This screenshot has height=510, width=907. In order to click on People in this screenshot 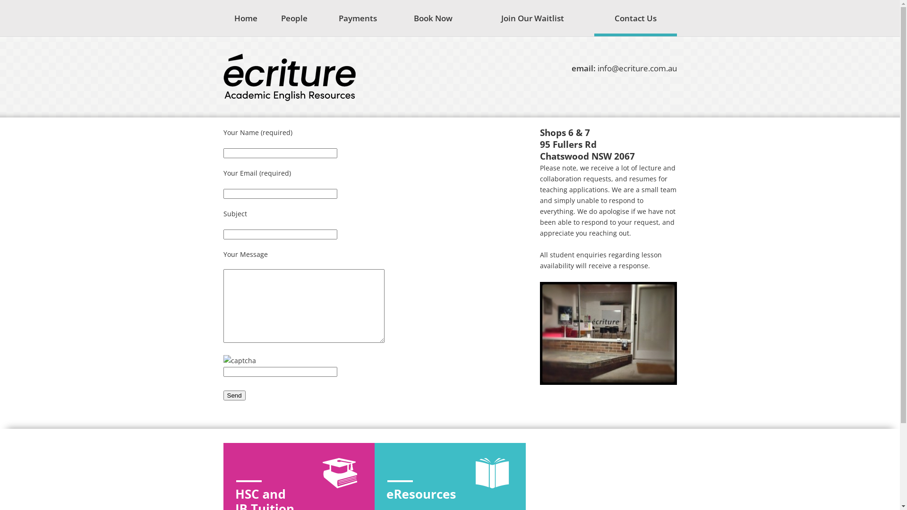, I will do `click(294, 18)`.